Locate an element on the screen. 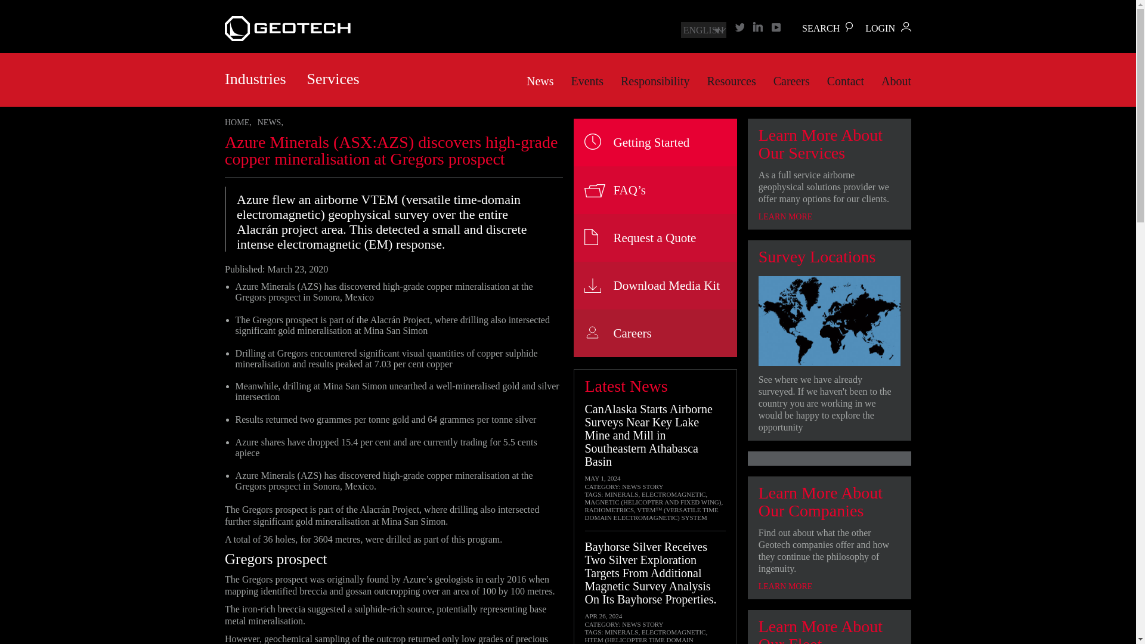  ENGLISH is located at coordinates (704, 30).